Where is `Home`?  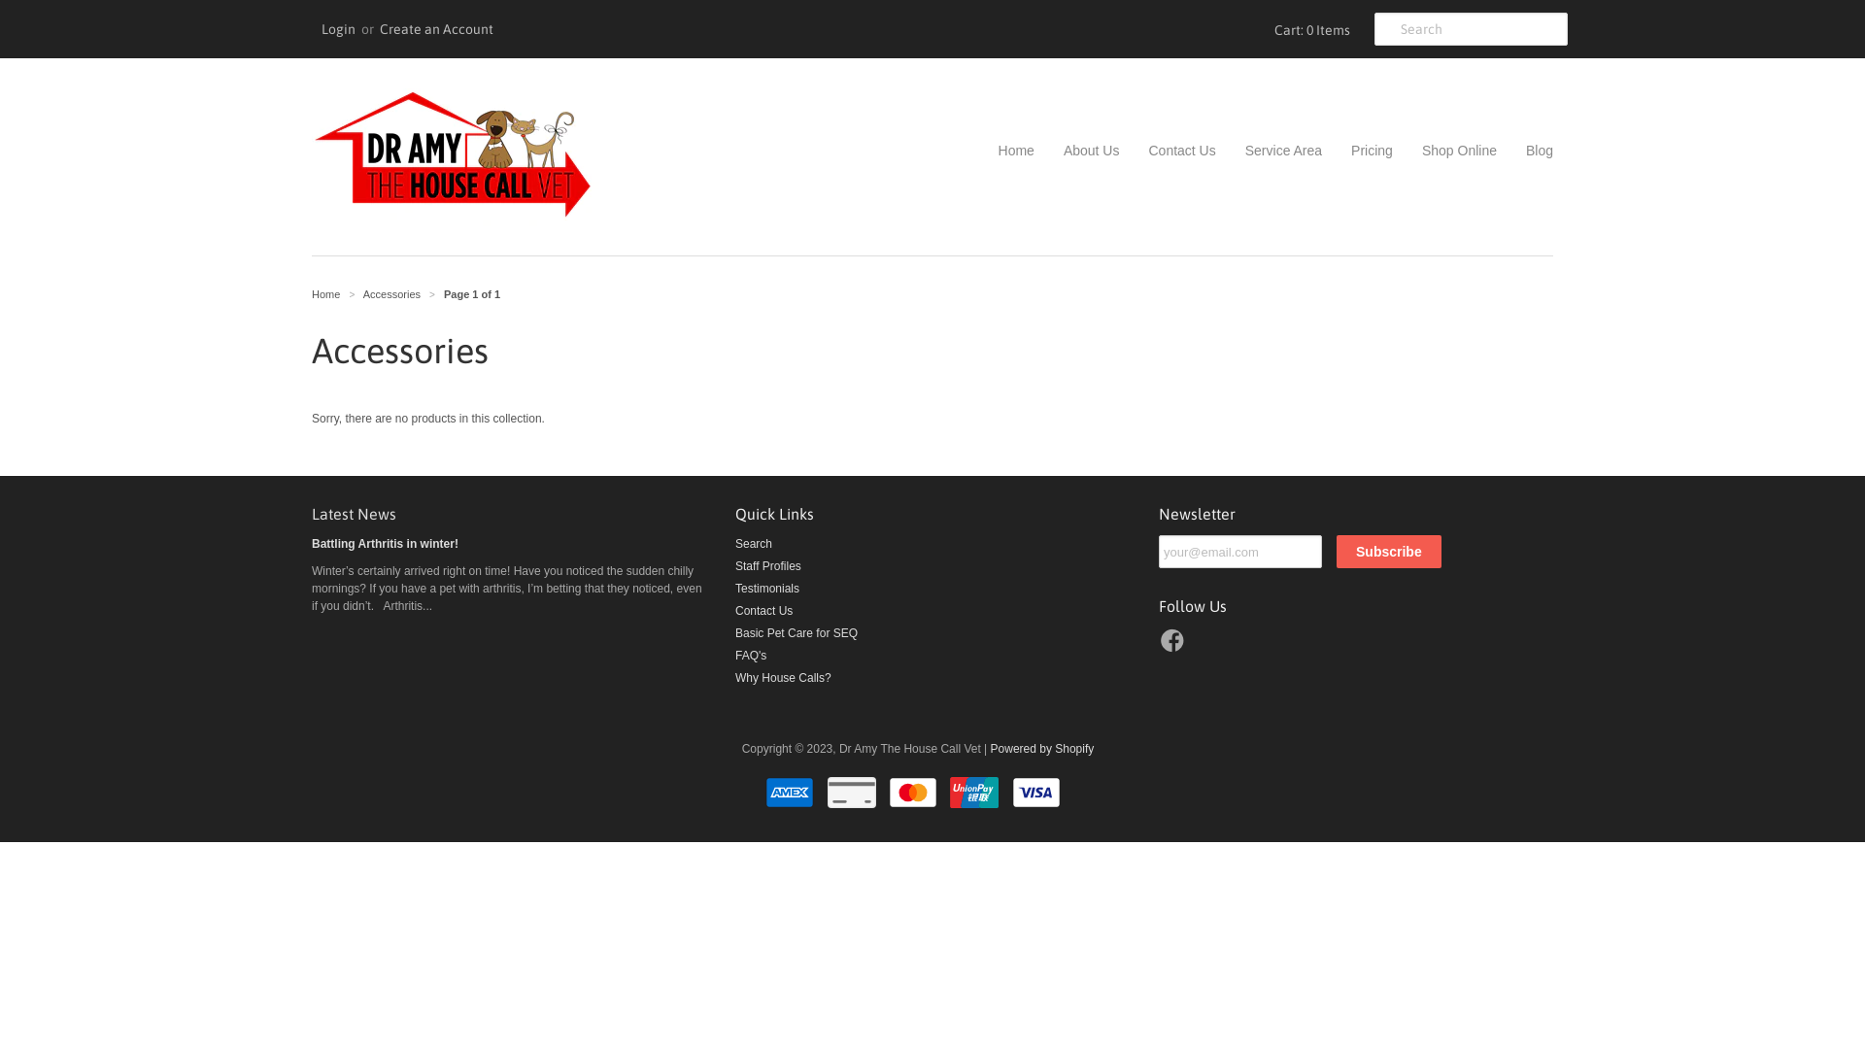 Home is located at coordinates (326, 294).